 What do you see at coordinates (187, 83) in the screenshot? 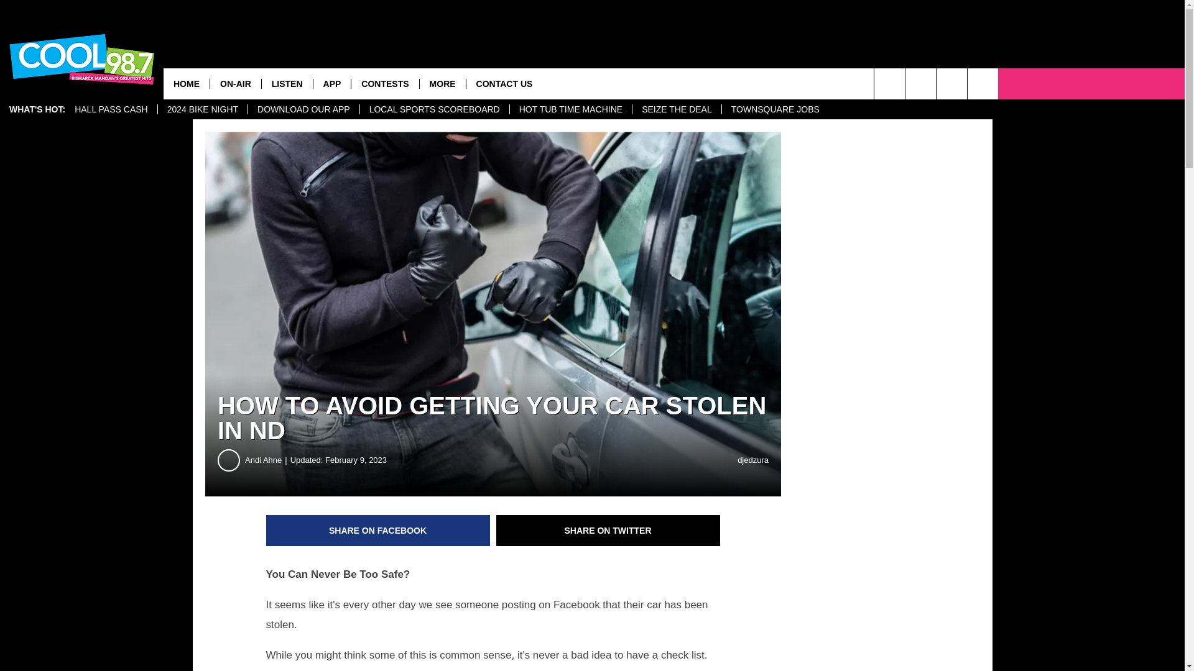
I see `HOME` at bounding box center [187, 83].